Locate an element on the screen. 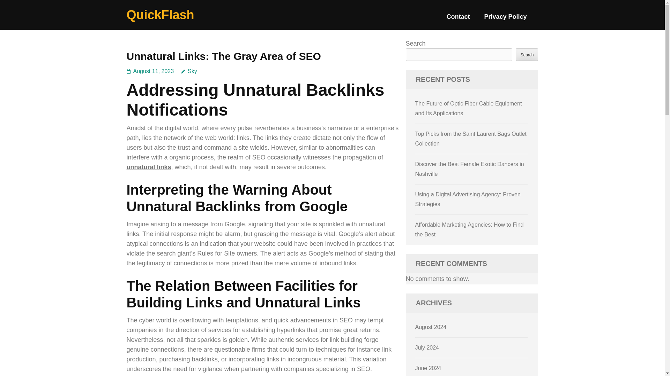  Affordable Marketing Agencies: How to Find the Best is located at coordinates (470, 229).